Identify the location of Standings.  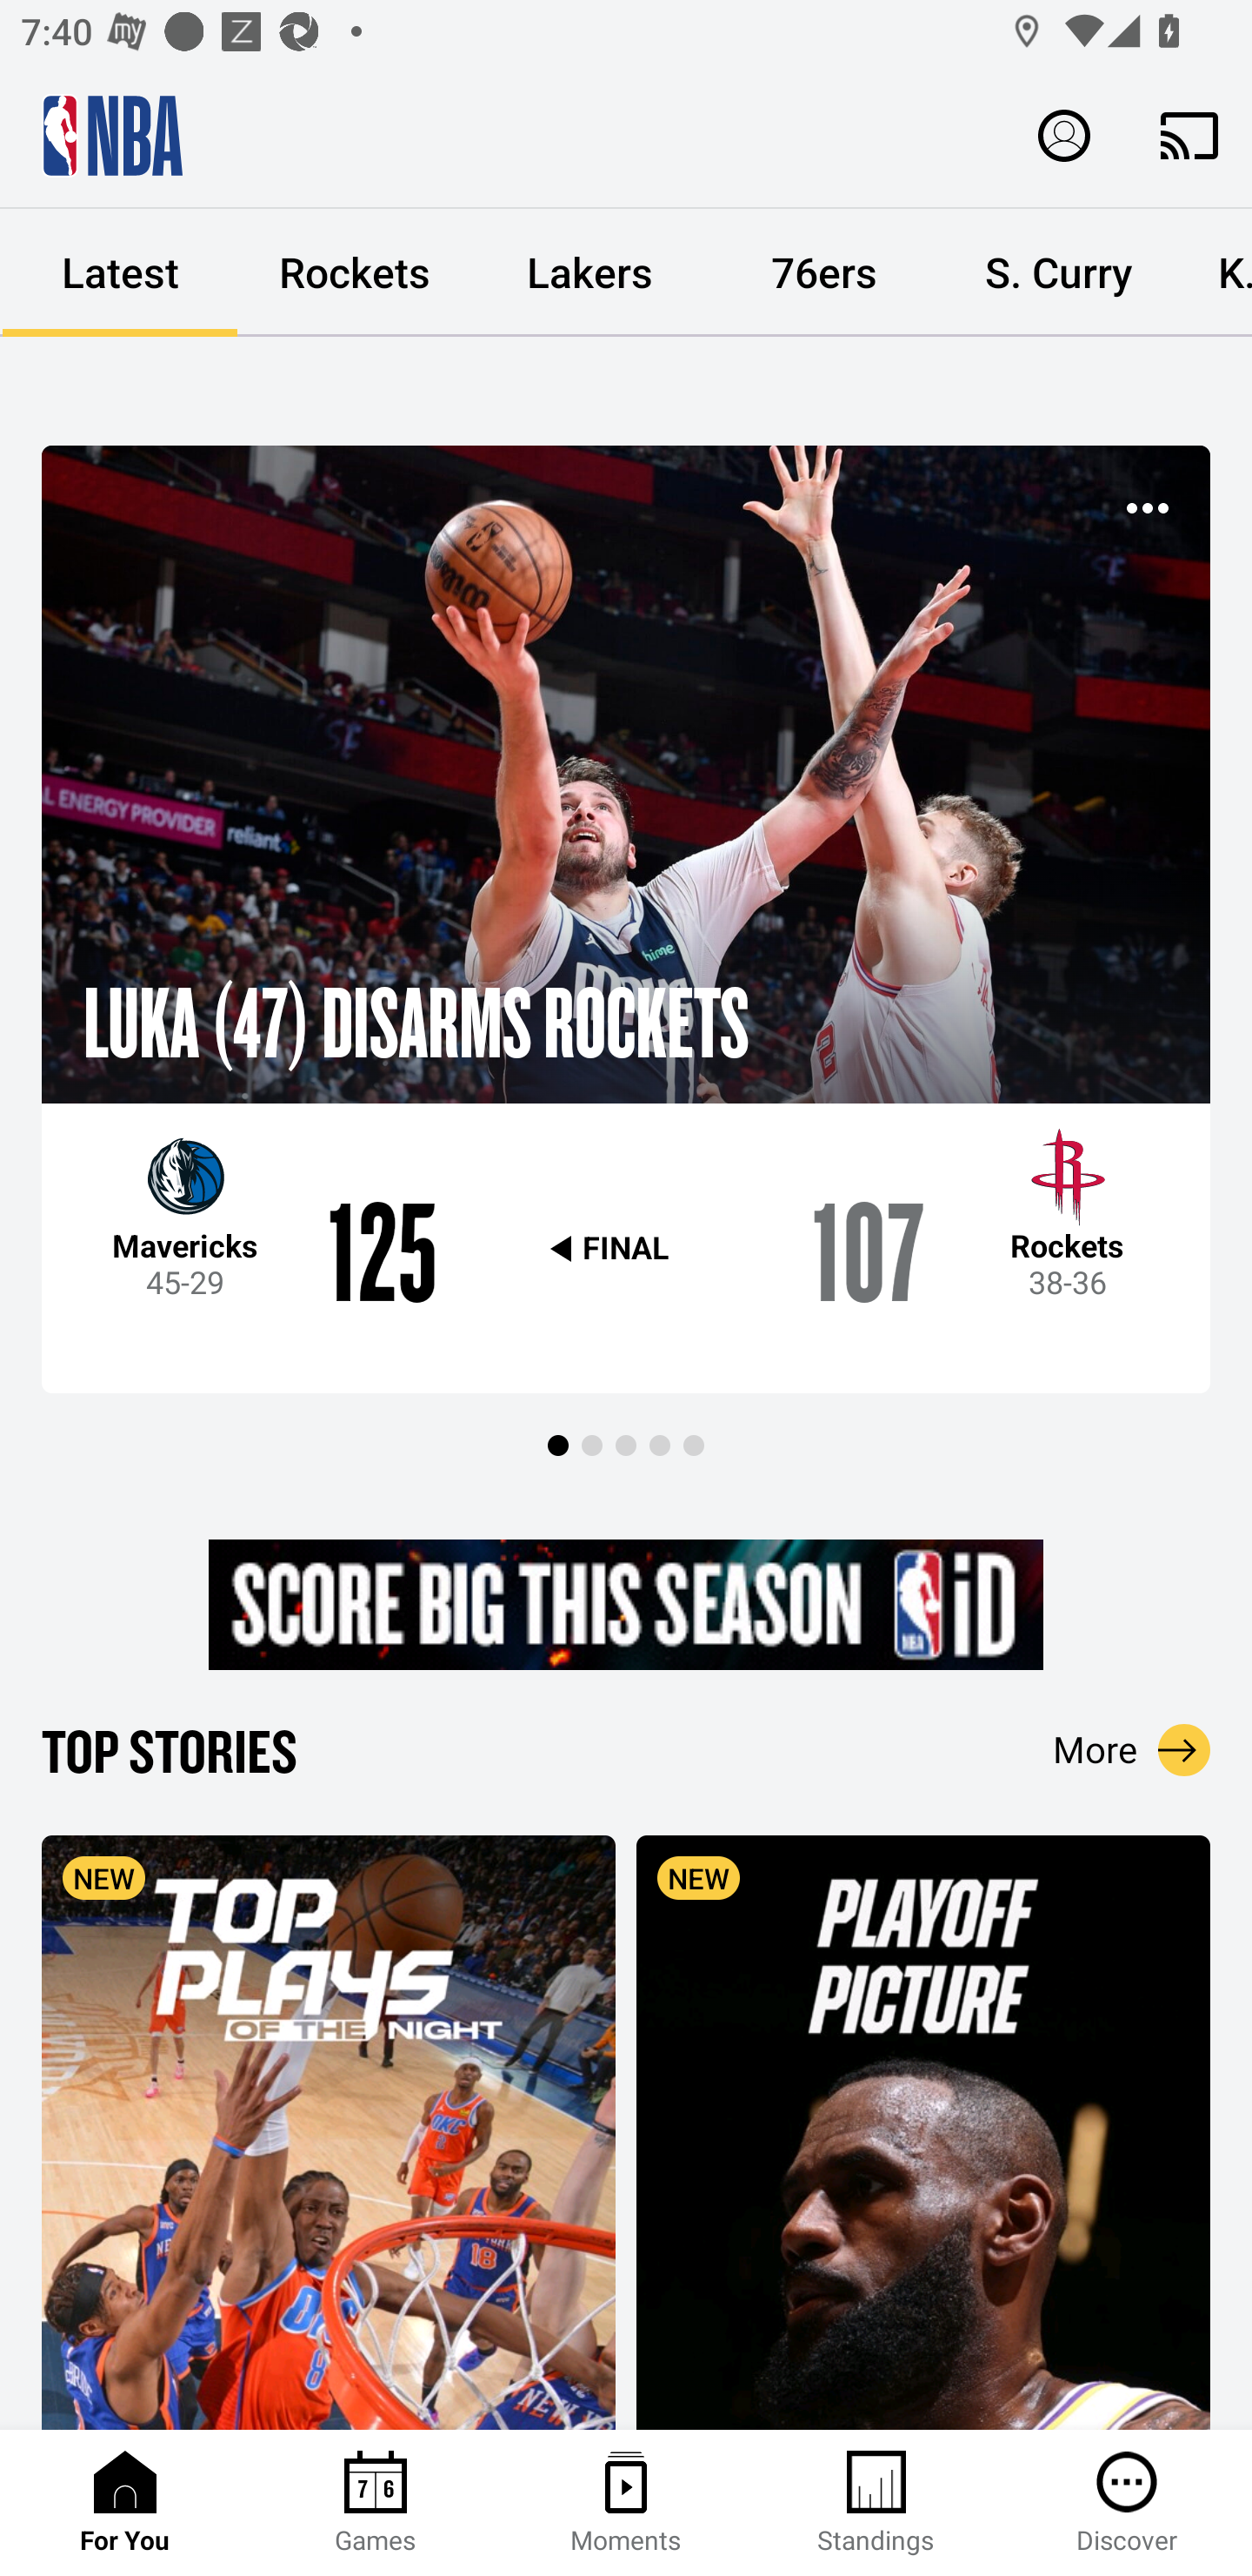
(876, 2503).